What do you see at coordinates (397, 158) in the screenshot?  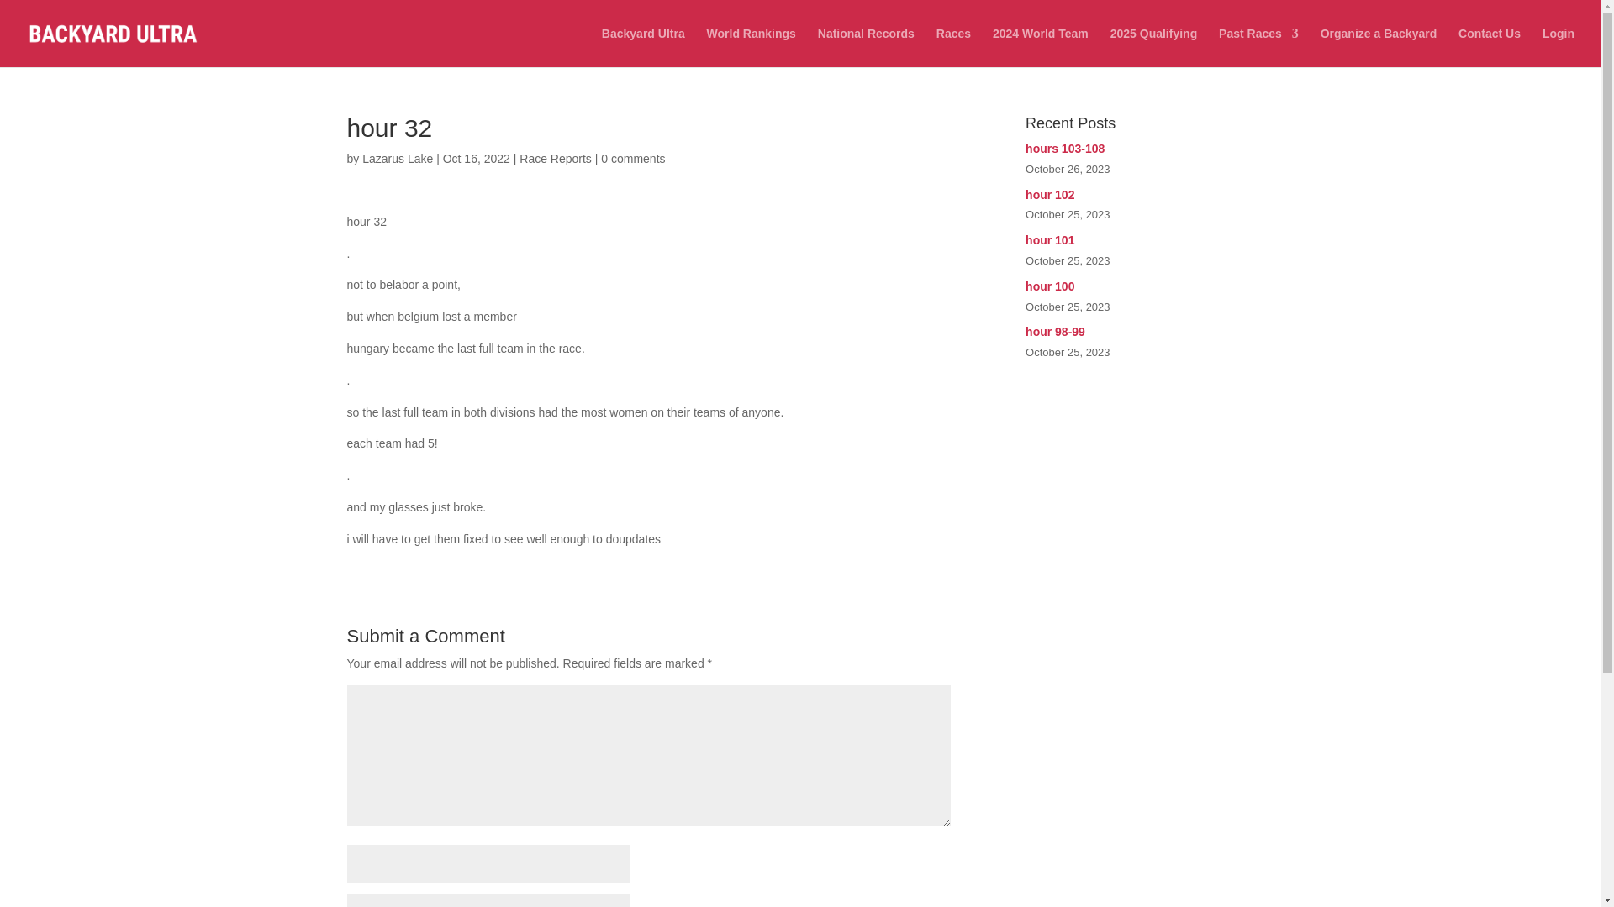 I see `Lazarus Lake` at bounding box center [397, 158].